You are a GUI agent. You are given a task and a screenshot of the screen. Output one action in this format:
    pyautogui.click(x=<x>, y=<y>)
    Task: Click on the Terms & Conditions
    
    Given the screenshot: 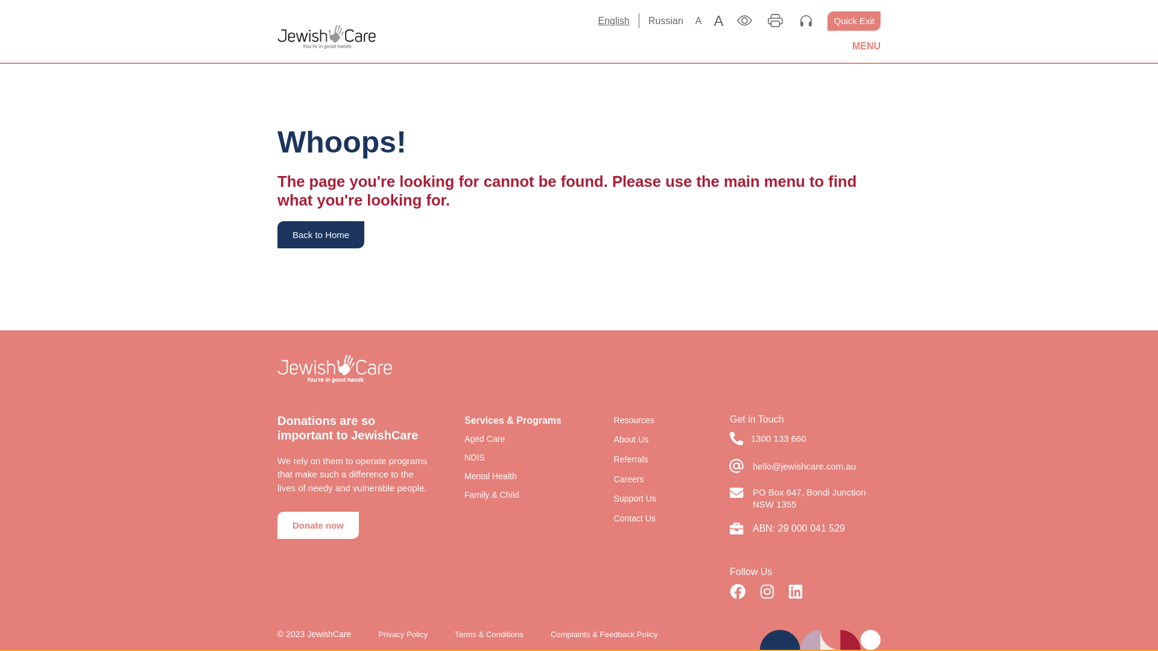 What is the action you would take?
    pyautogui.click(x=489, y=634)
    